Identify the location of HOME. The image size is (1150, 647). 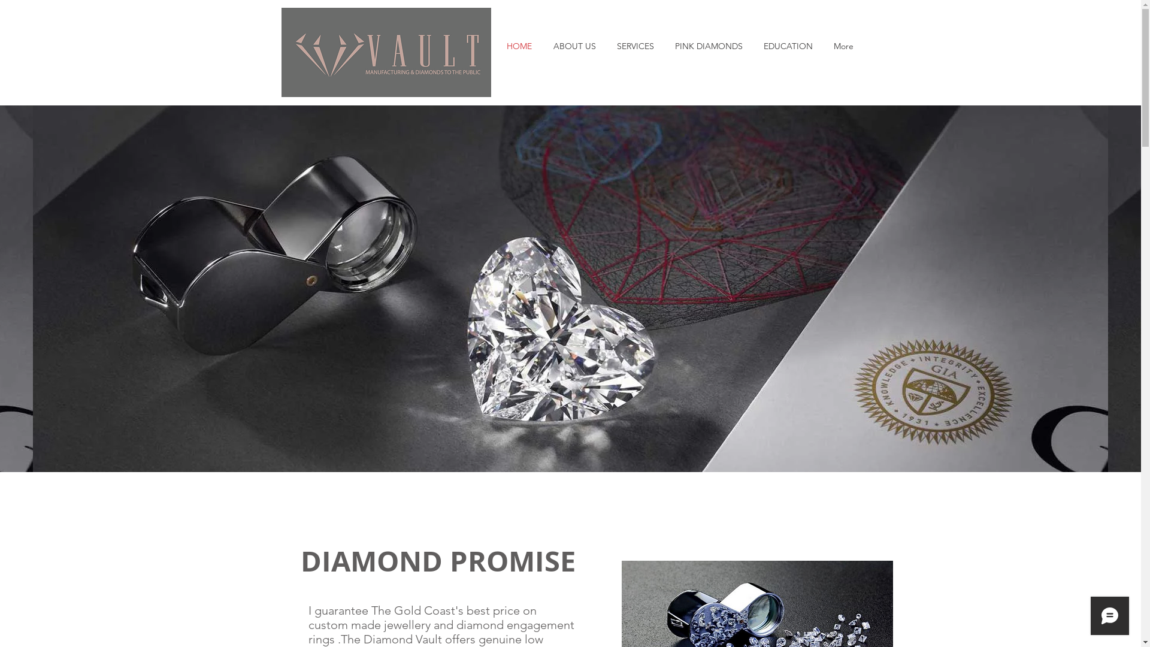
(519, 46).